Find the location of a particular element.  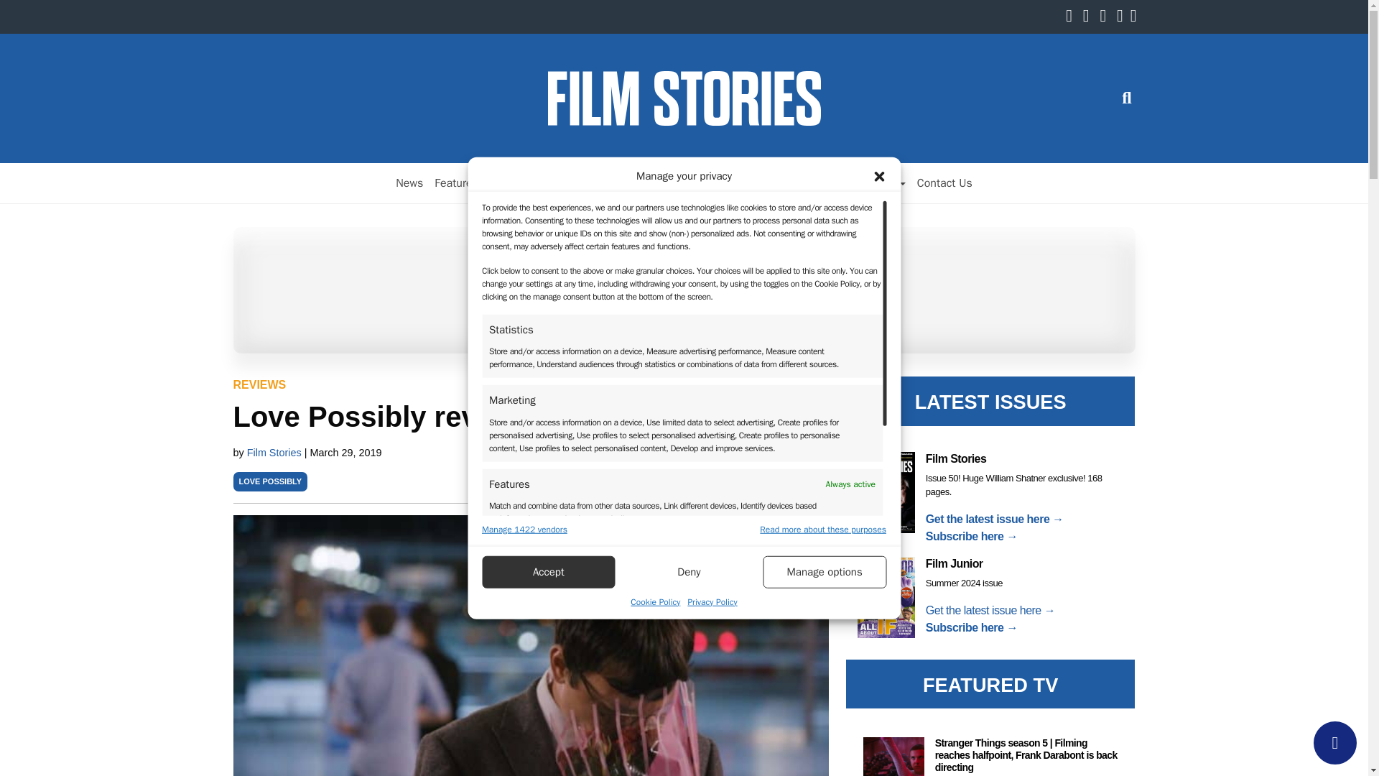

Love Possibly is located at coordinates (270, 481).